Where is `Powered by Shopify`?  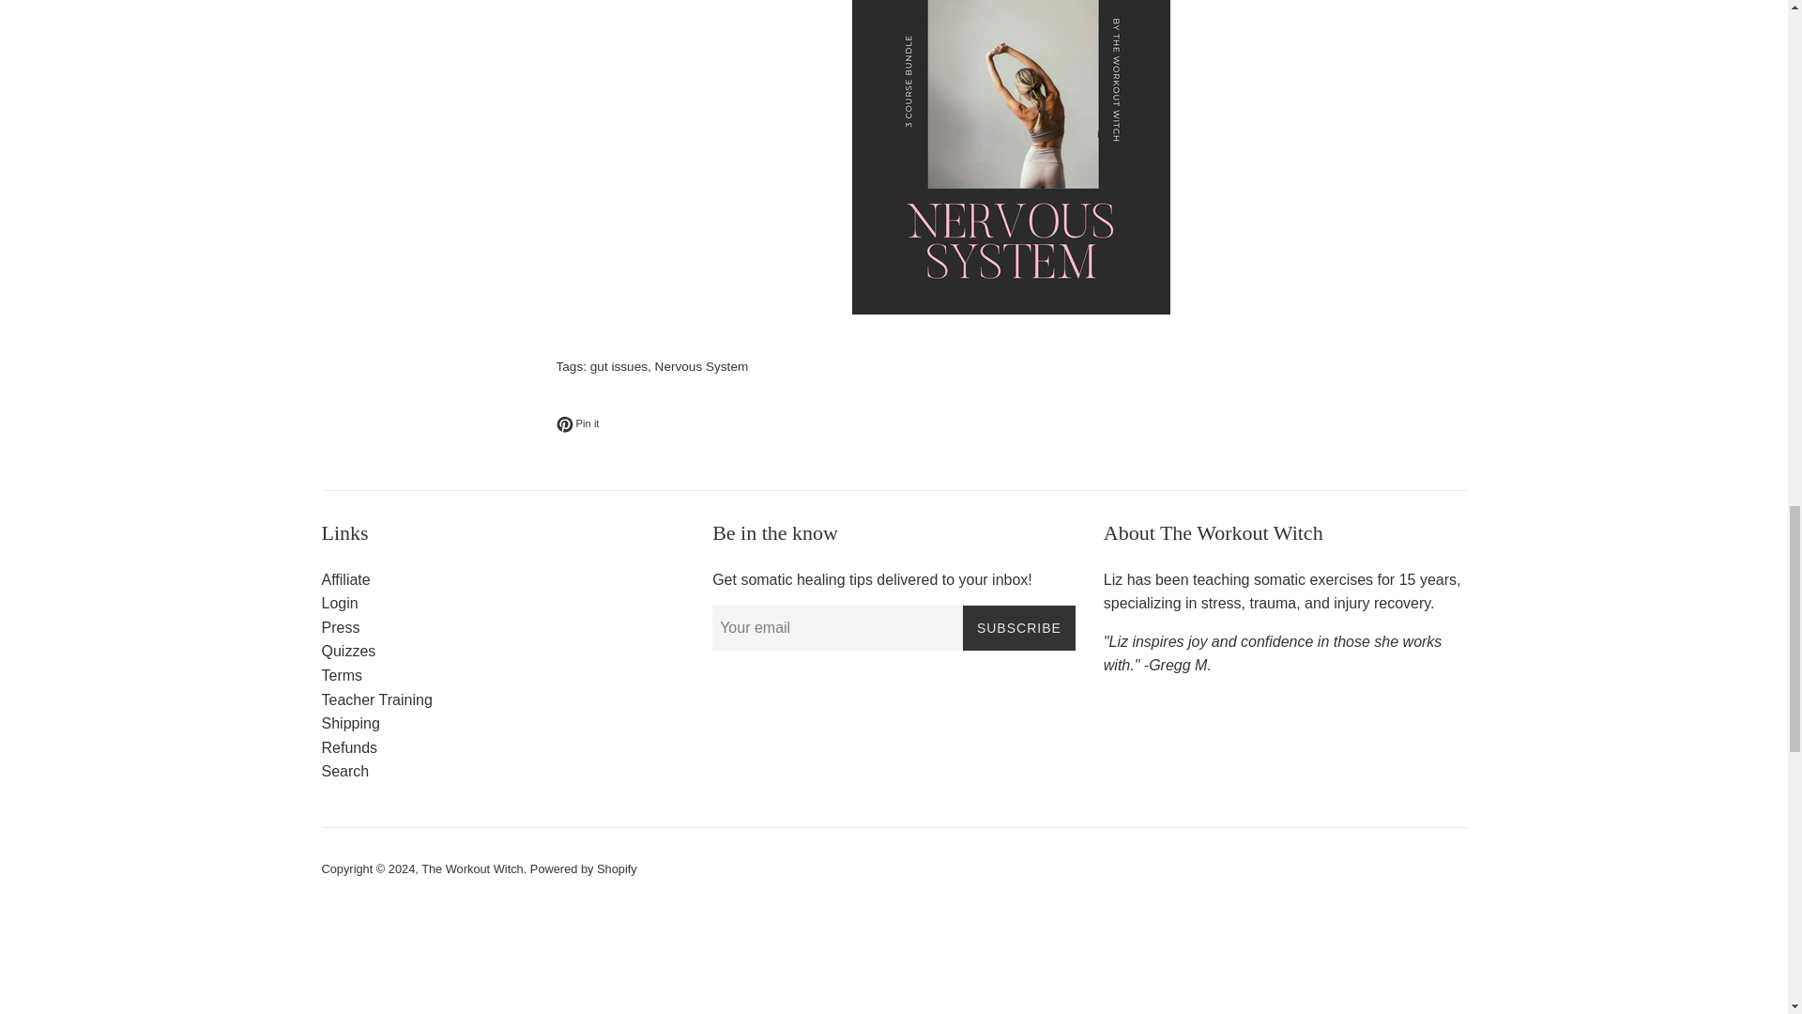
Powered by Shopify is located at coordinates (347, 651).